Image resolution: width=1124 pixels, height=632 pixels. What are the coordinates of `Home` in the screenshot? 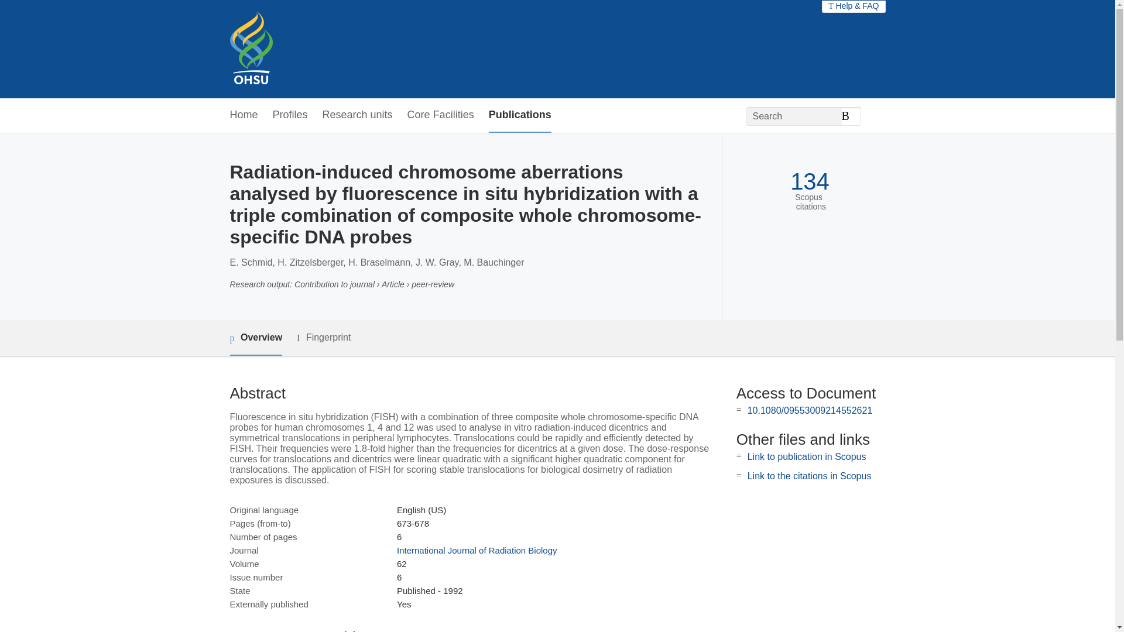 It's located at (243, 115).